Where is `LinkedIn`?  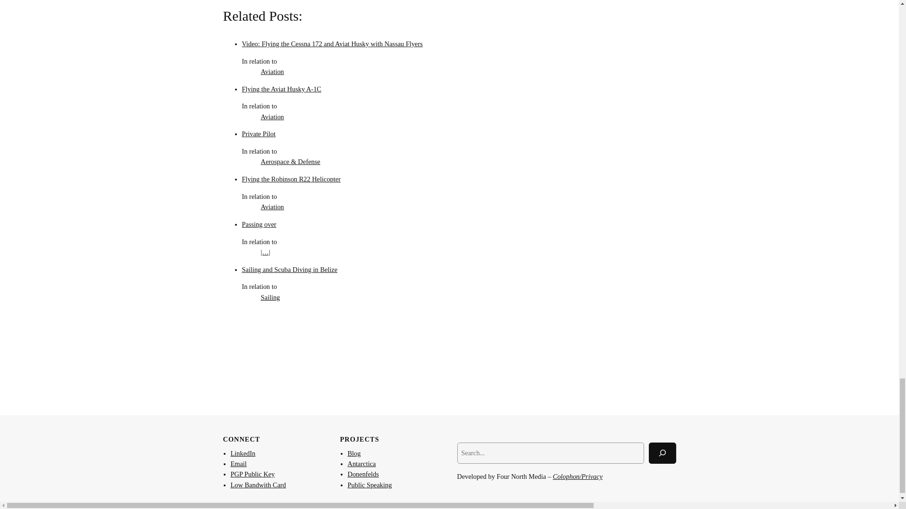
LinkedIn is located at coordinates (243, 453).